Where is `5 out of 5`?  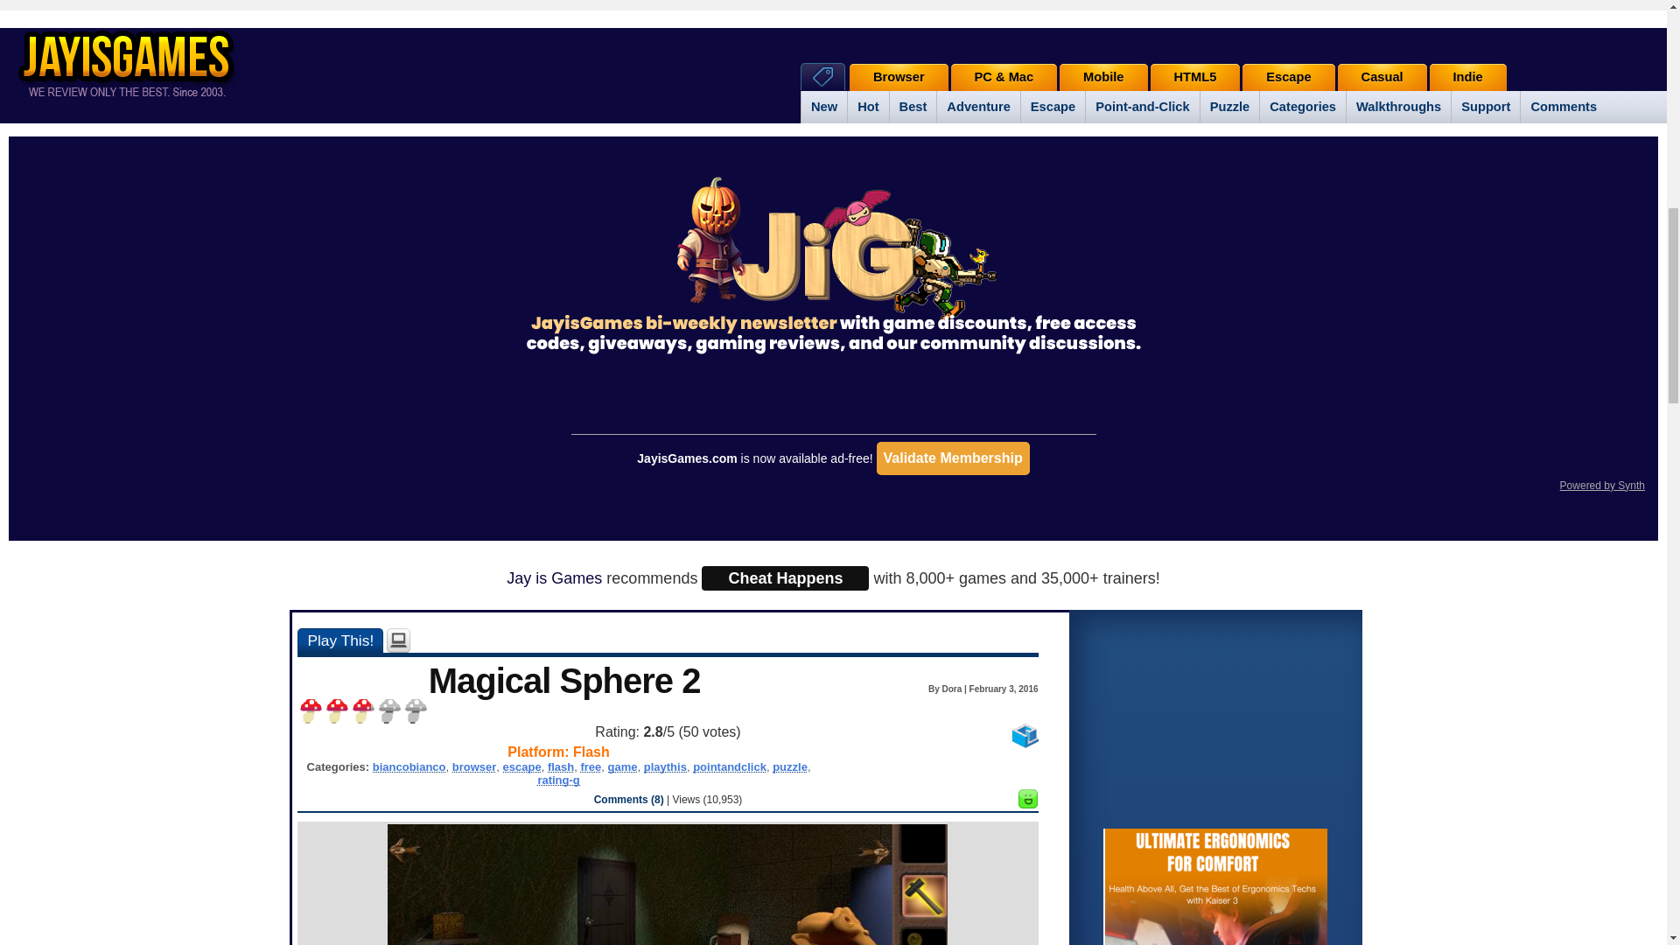
5 out of 5 is located at coordinates (415, 711).